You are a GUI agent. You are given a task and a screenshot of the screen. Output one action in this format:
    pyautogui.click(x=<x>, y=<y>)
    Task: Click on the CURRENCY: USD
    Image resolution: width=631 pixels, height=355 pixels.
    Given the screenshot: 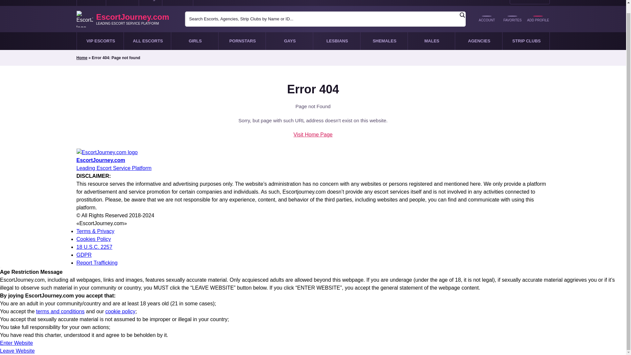 What is the action you would take?
    pyautogui.click(x=530, y=2)
    